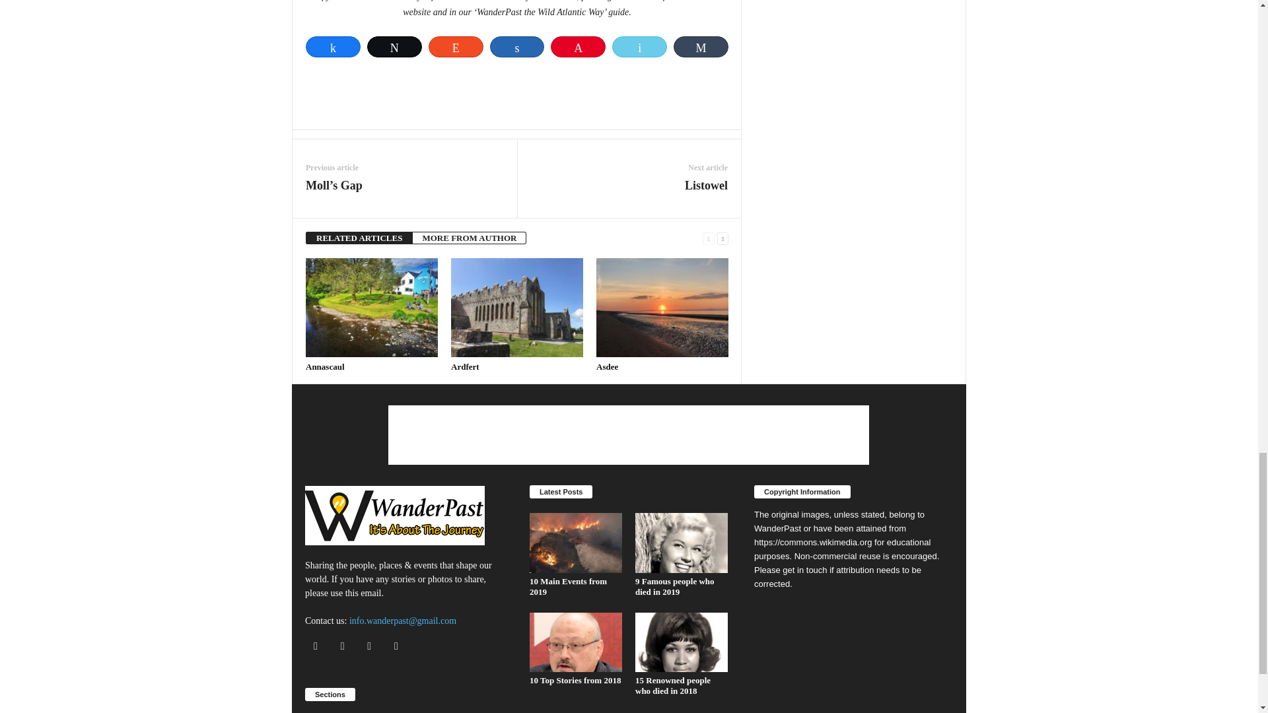  What do you see at coordinates (517, 92) in the screenshot?
I see `Advertisement` at bounding box center [517, 92].